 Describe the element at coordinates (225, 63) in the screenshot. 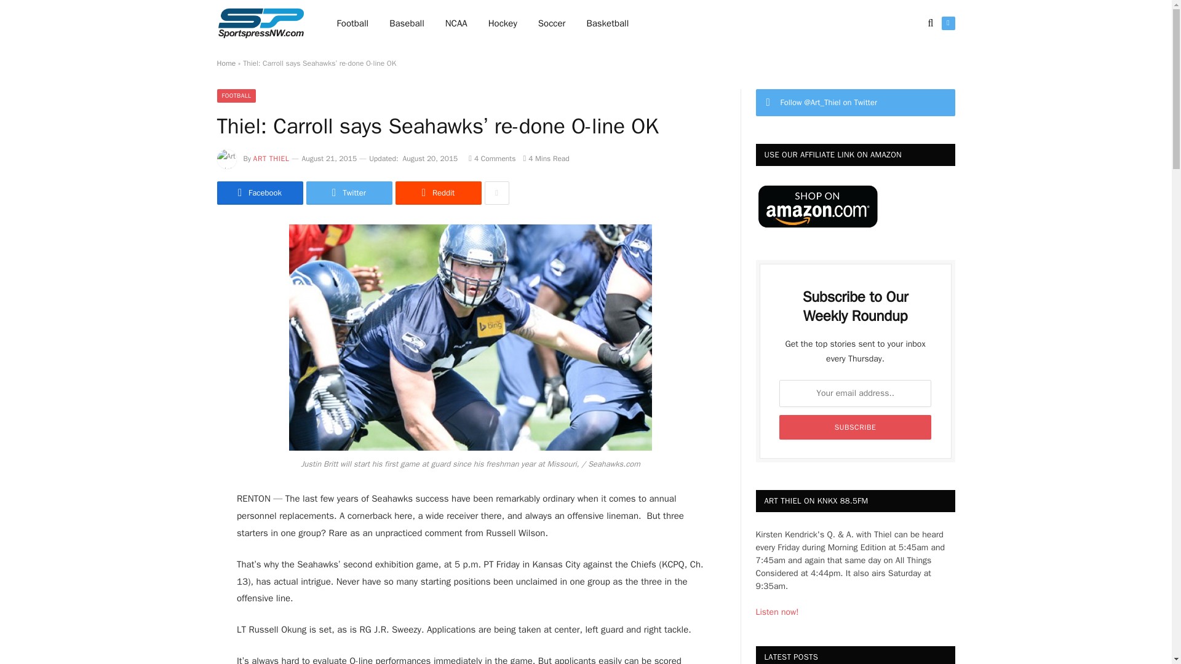

I see `Home` at that location.